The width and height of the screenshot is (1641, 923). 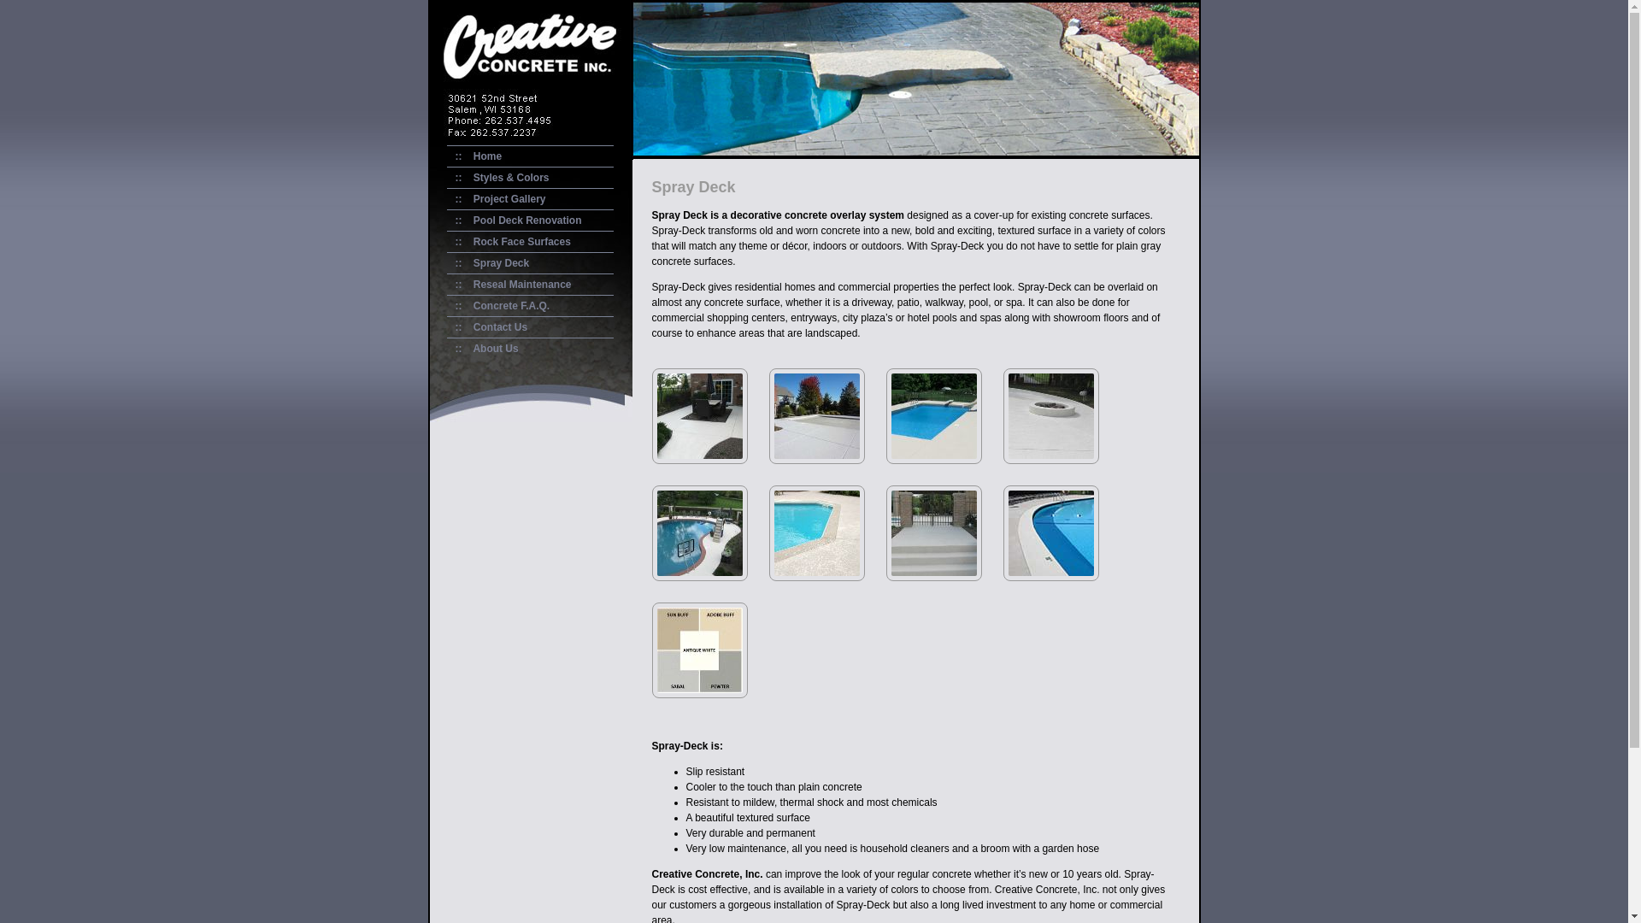 What do you see at coordinates (508, 242) in the screenshot?
I see `::    Rock Face Surfaces` at bounding box center [508, 242].